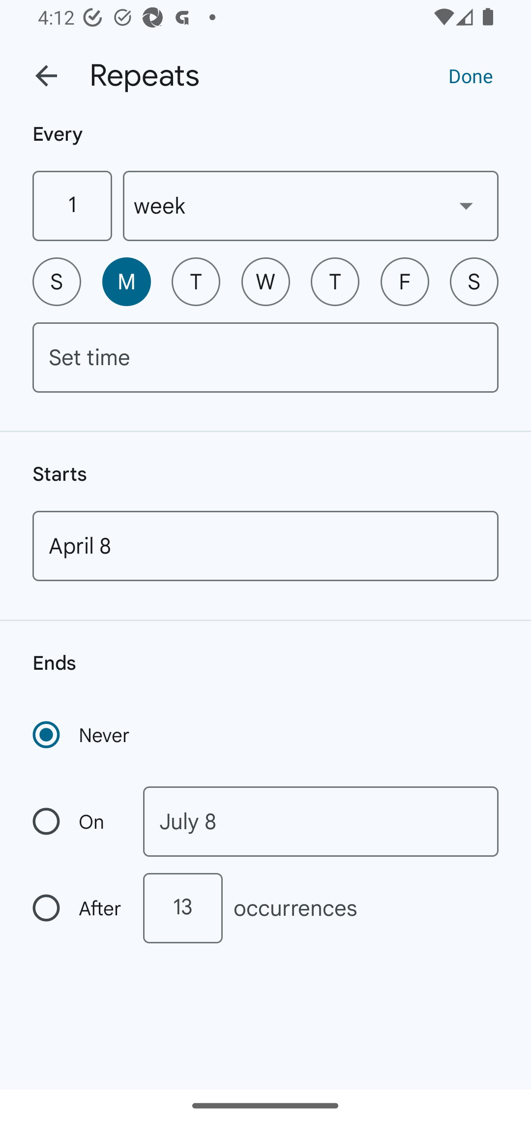 The height and width of the screenshot is (1122, 531). What do you see at coordinates (335, 281) in the screenshot?
I see `T Thursday` at bounding box center [335, 281].